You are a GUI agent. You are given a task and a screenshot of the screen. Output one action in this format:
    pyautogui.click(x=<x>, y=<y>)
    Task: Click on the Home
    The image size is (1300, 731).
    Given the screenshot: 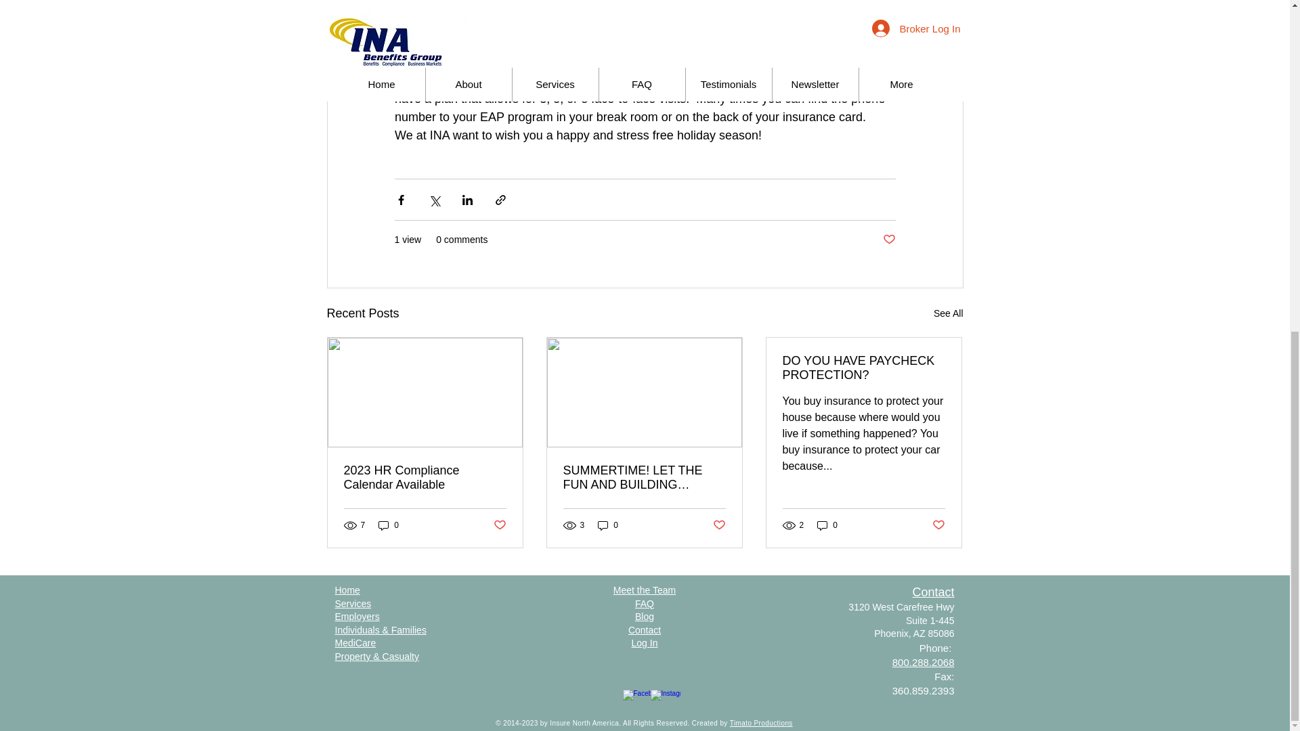 What is the action you would take?
    pyautogui.click(x=347, y=590)
    